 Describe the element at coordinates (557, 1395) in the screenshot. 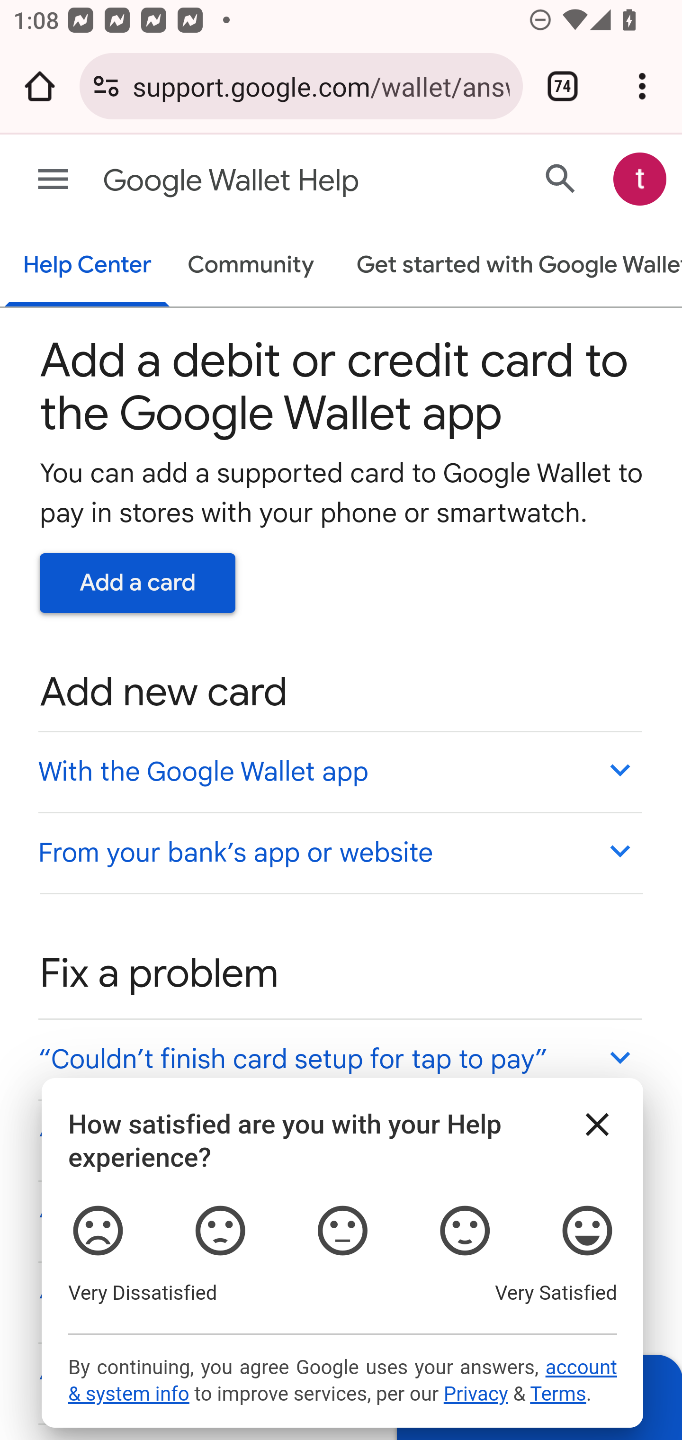

I see `Terms, Opens in new tab Terms` at that location.